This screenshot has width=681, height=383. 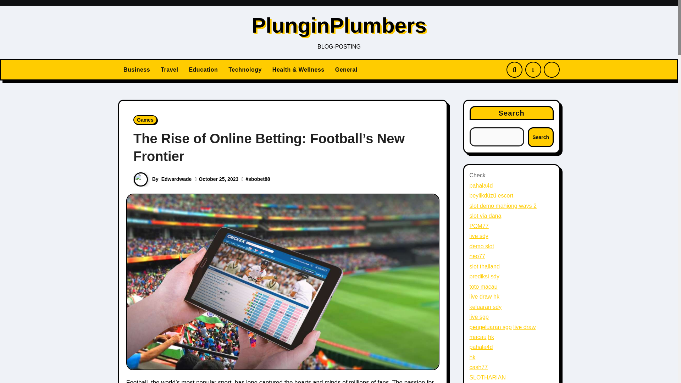 I want to click on PlunginPlumbers, so click(x=338, y=25).